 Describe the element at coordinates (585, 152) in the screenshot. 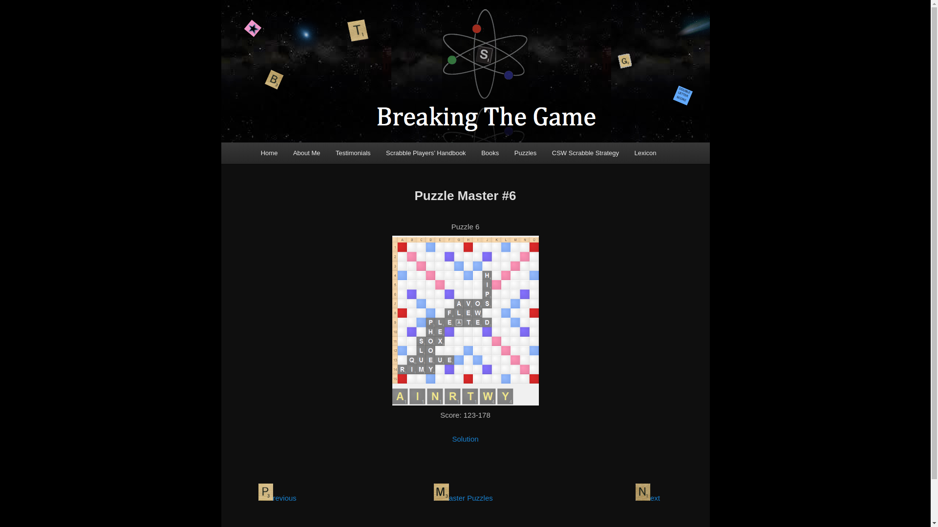

I see `Articles` at that location.